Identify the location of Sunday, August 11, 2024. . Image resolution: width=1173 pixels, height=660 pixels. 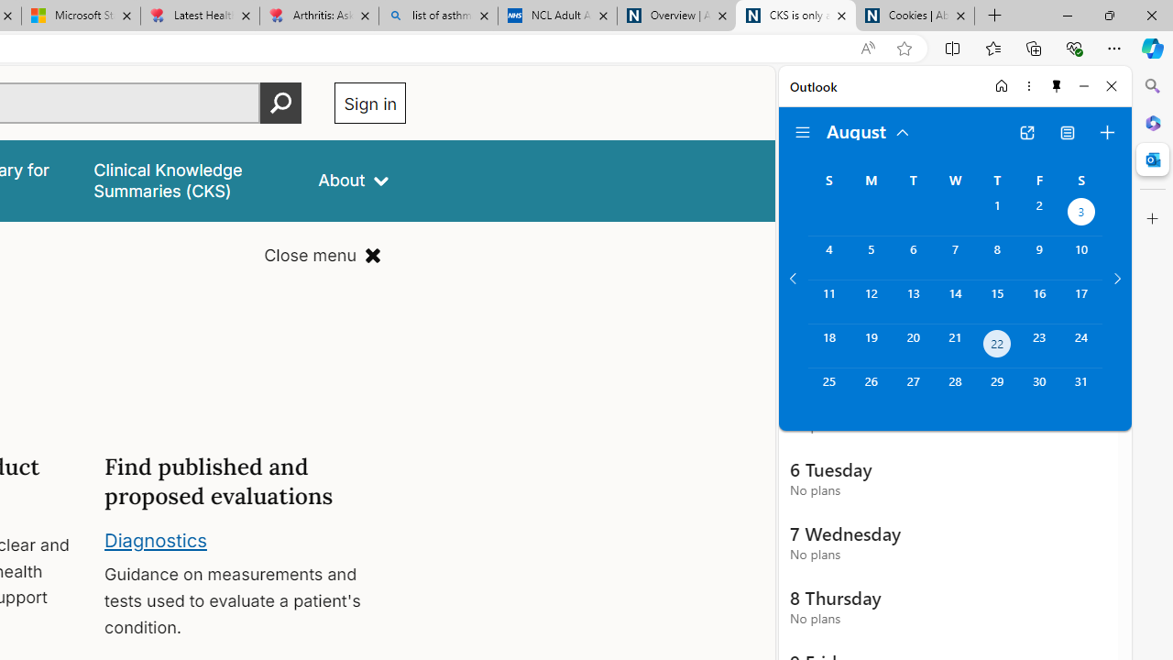
(828, 302).